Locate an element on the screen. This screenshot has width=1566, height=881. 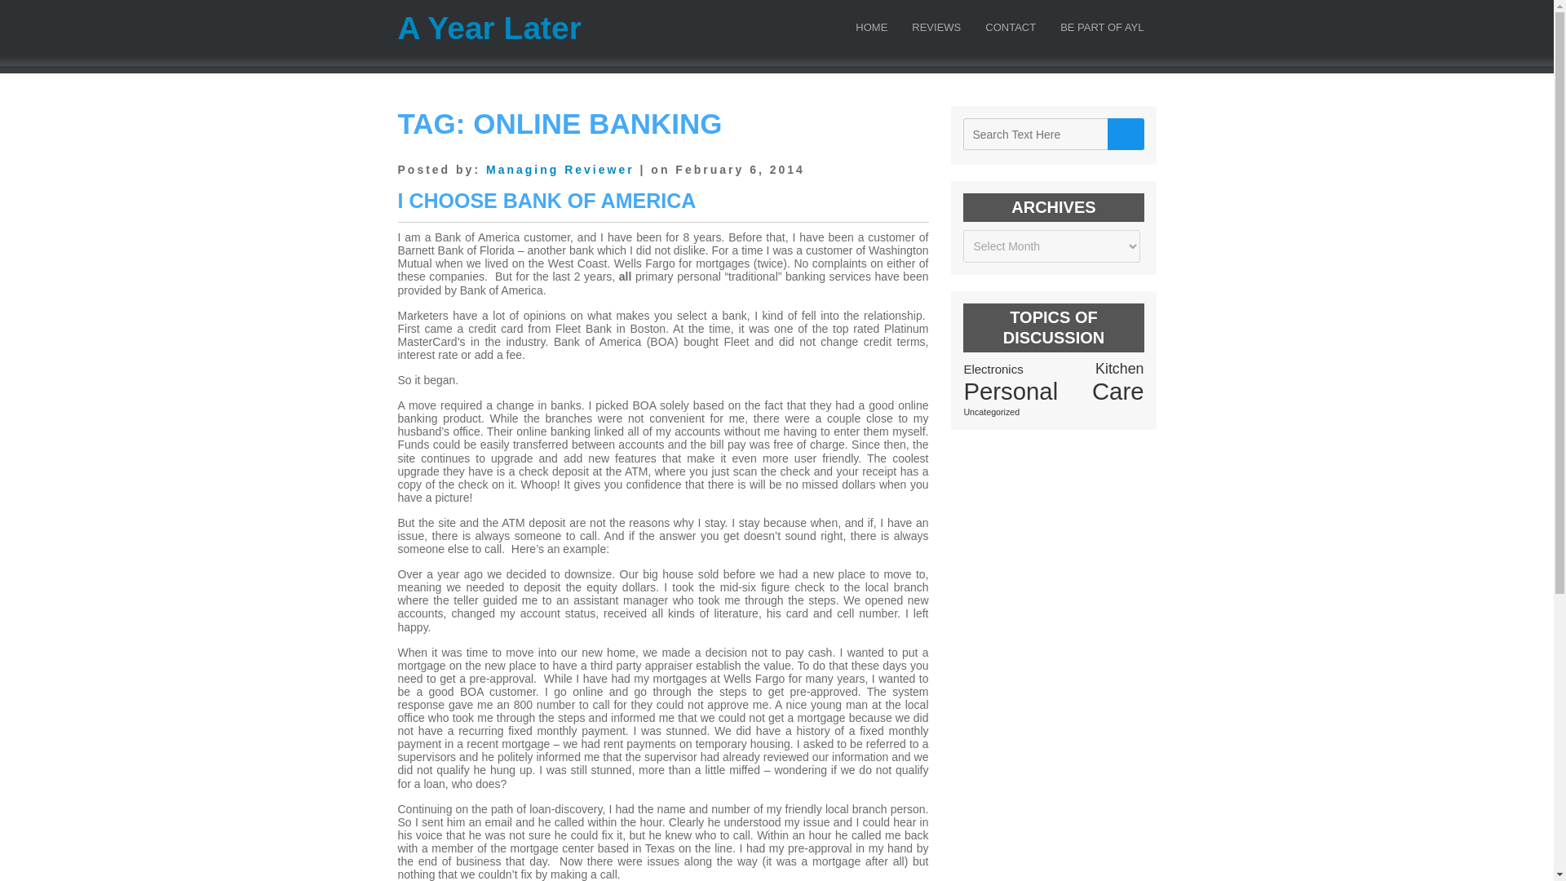
Personal Care is located at coordinates (1052, 391).